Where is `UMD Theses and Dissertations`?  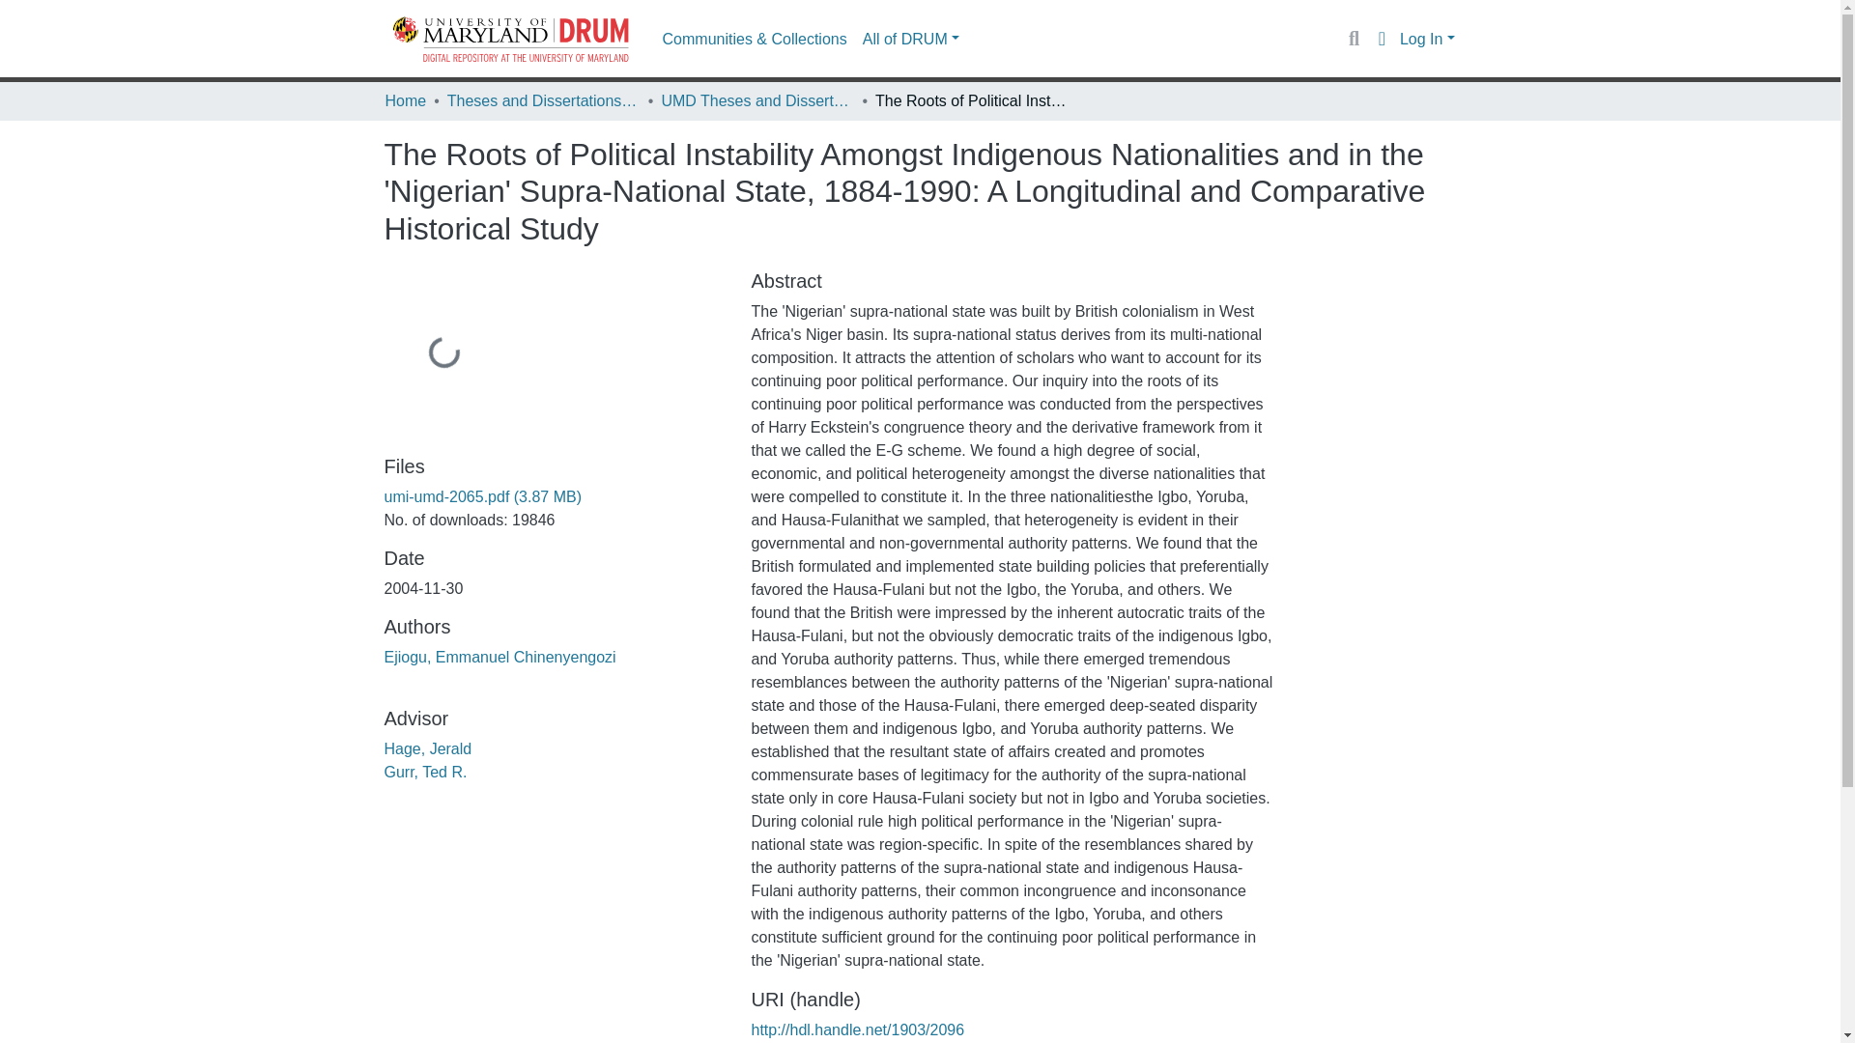
UMD Theses and Dissertations is located at coordinates (756, 100).